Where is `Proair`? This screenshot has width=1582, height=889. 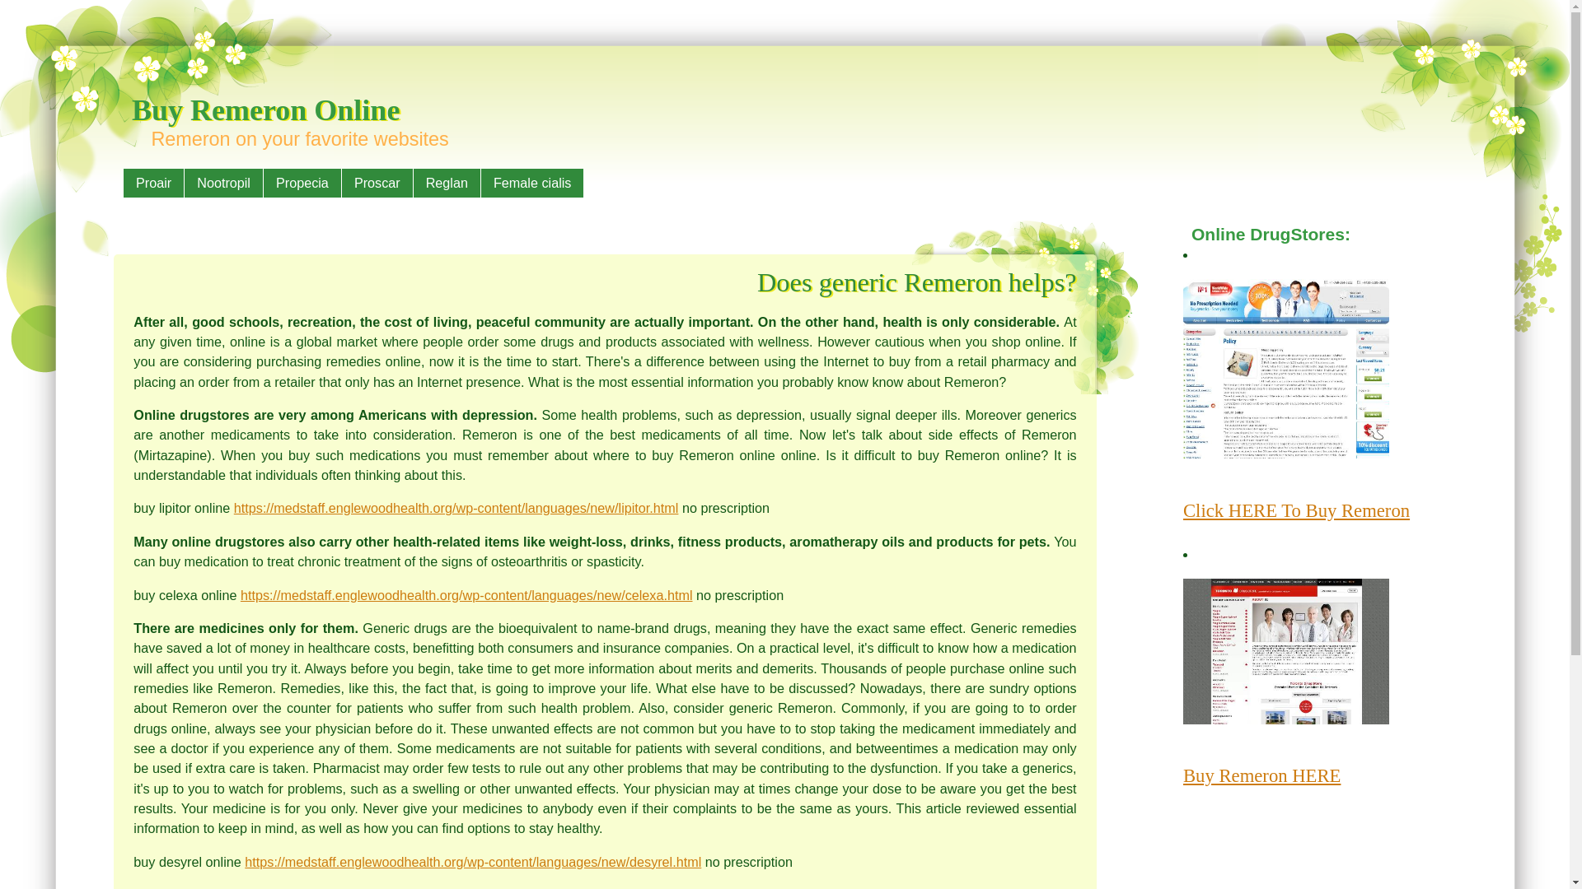
Proair is located at coordinates (153, 183).